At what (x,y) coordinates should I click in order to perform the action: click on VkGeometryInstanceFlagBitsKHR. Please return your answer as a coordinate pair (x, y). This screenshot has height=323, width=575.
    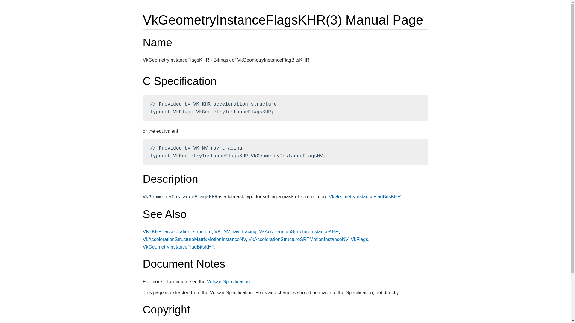
    Looking at the image, I should click on (178, 246).